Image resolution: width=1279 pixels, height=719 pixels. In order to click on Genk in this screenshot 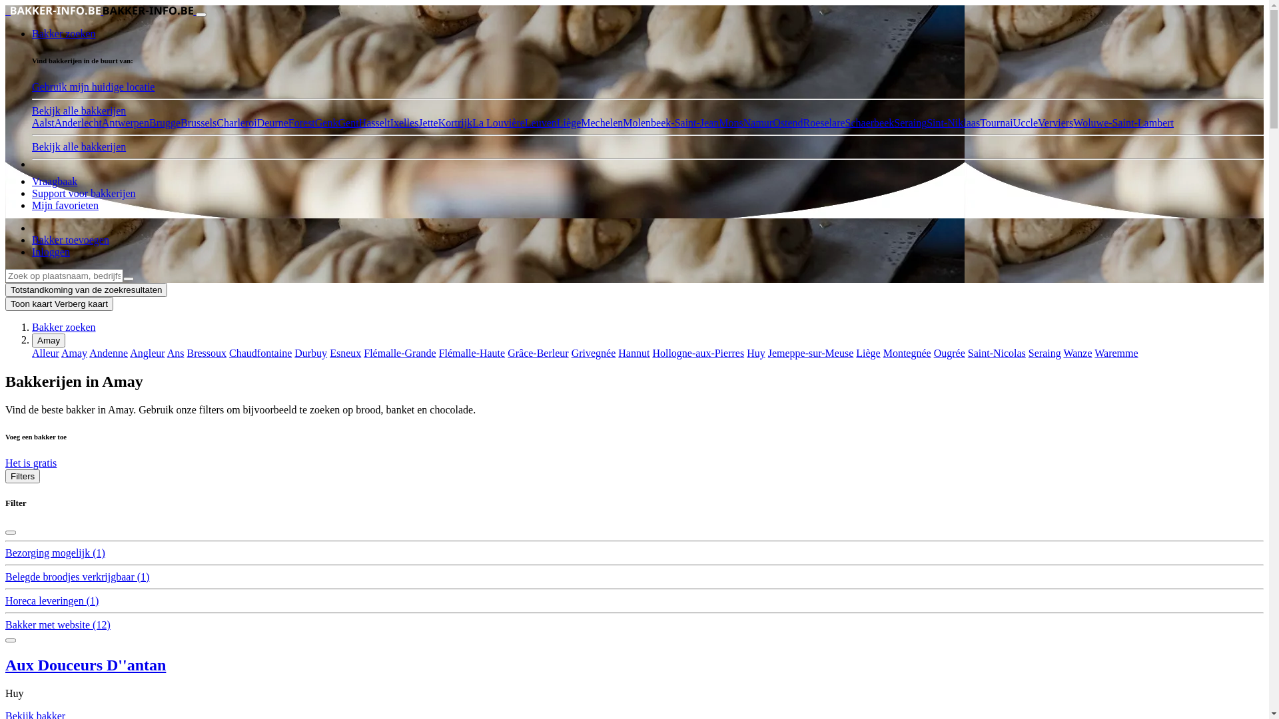, I will do `click(326, 122)`.